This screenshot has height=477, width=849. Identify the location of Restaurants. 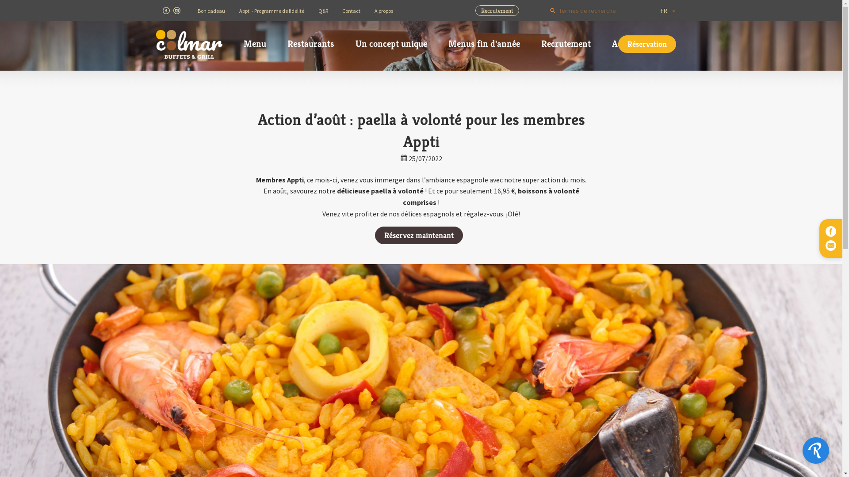
(311, 44).